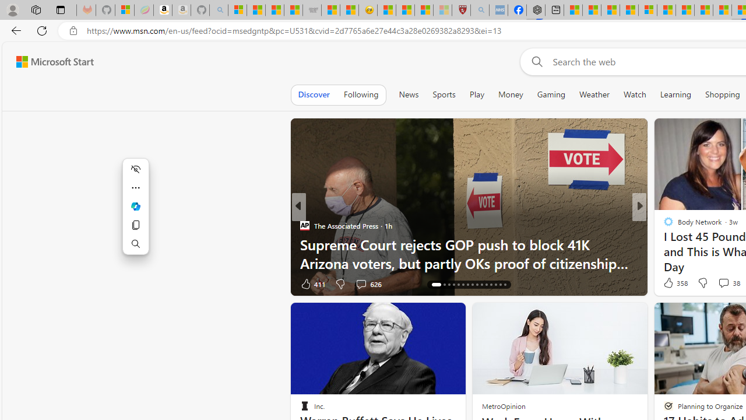 This screenshot has width=746, height=420. What do you see at coordinates (670, 283) in the screenshot?
I see `38 Like` at bounding box center [670, 283].